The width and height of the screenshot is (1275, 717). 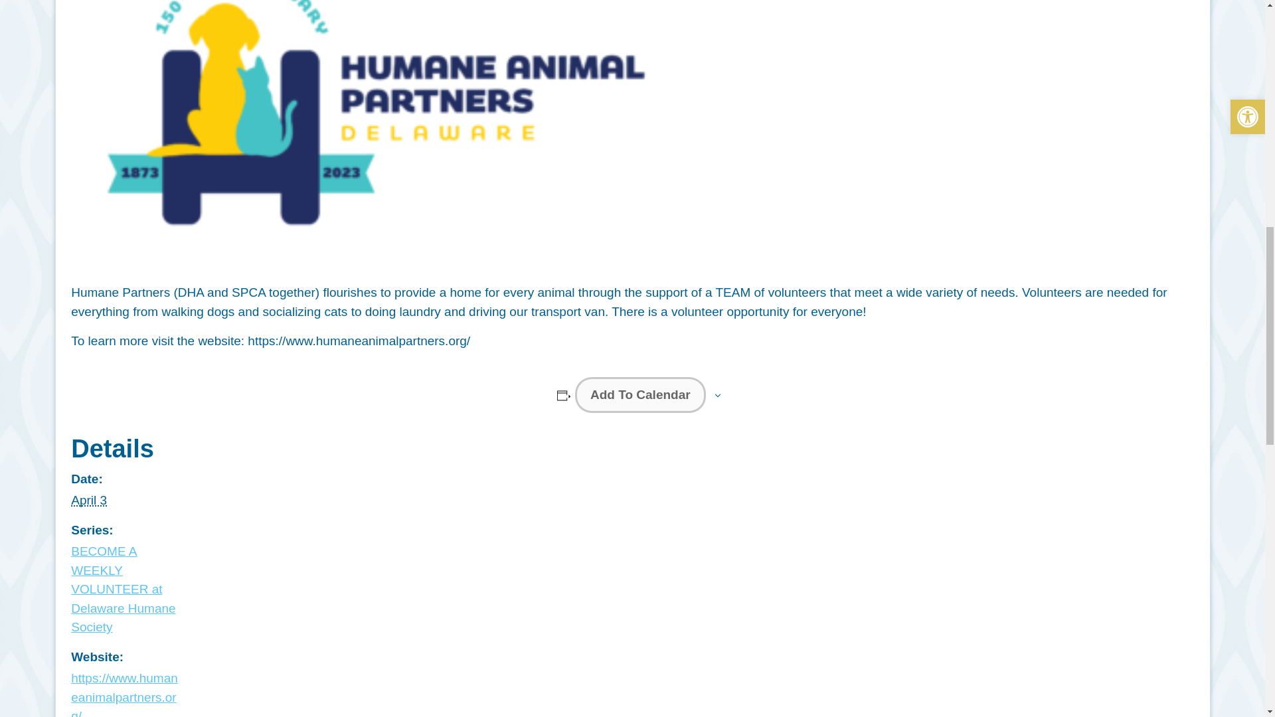 What do you see at coordinates (89, 500) in the screenshot?
I see `2024-04-03` at bounding box center [89, 500].